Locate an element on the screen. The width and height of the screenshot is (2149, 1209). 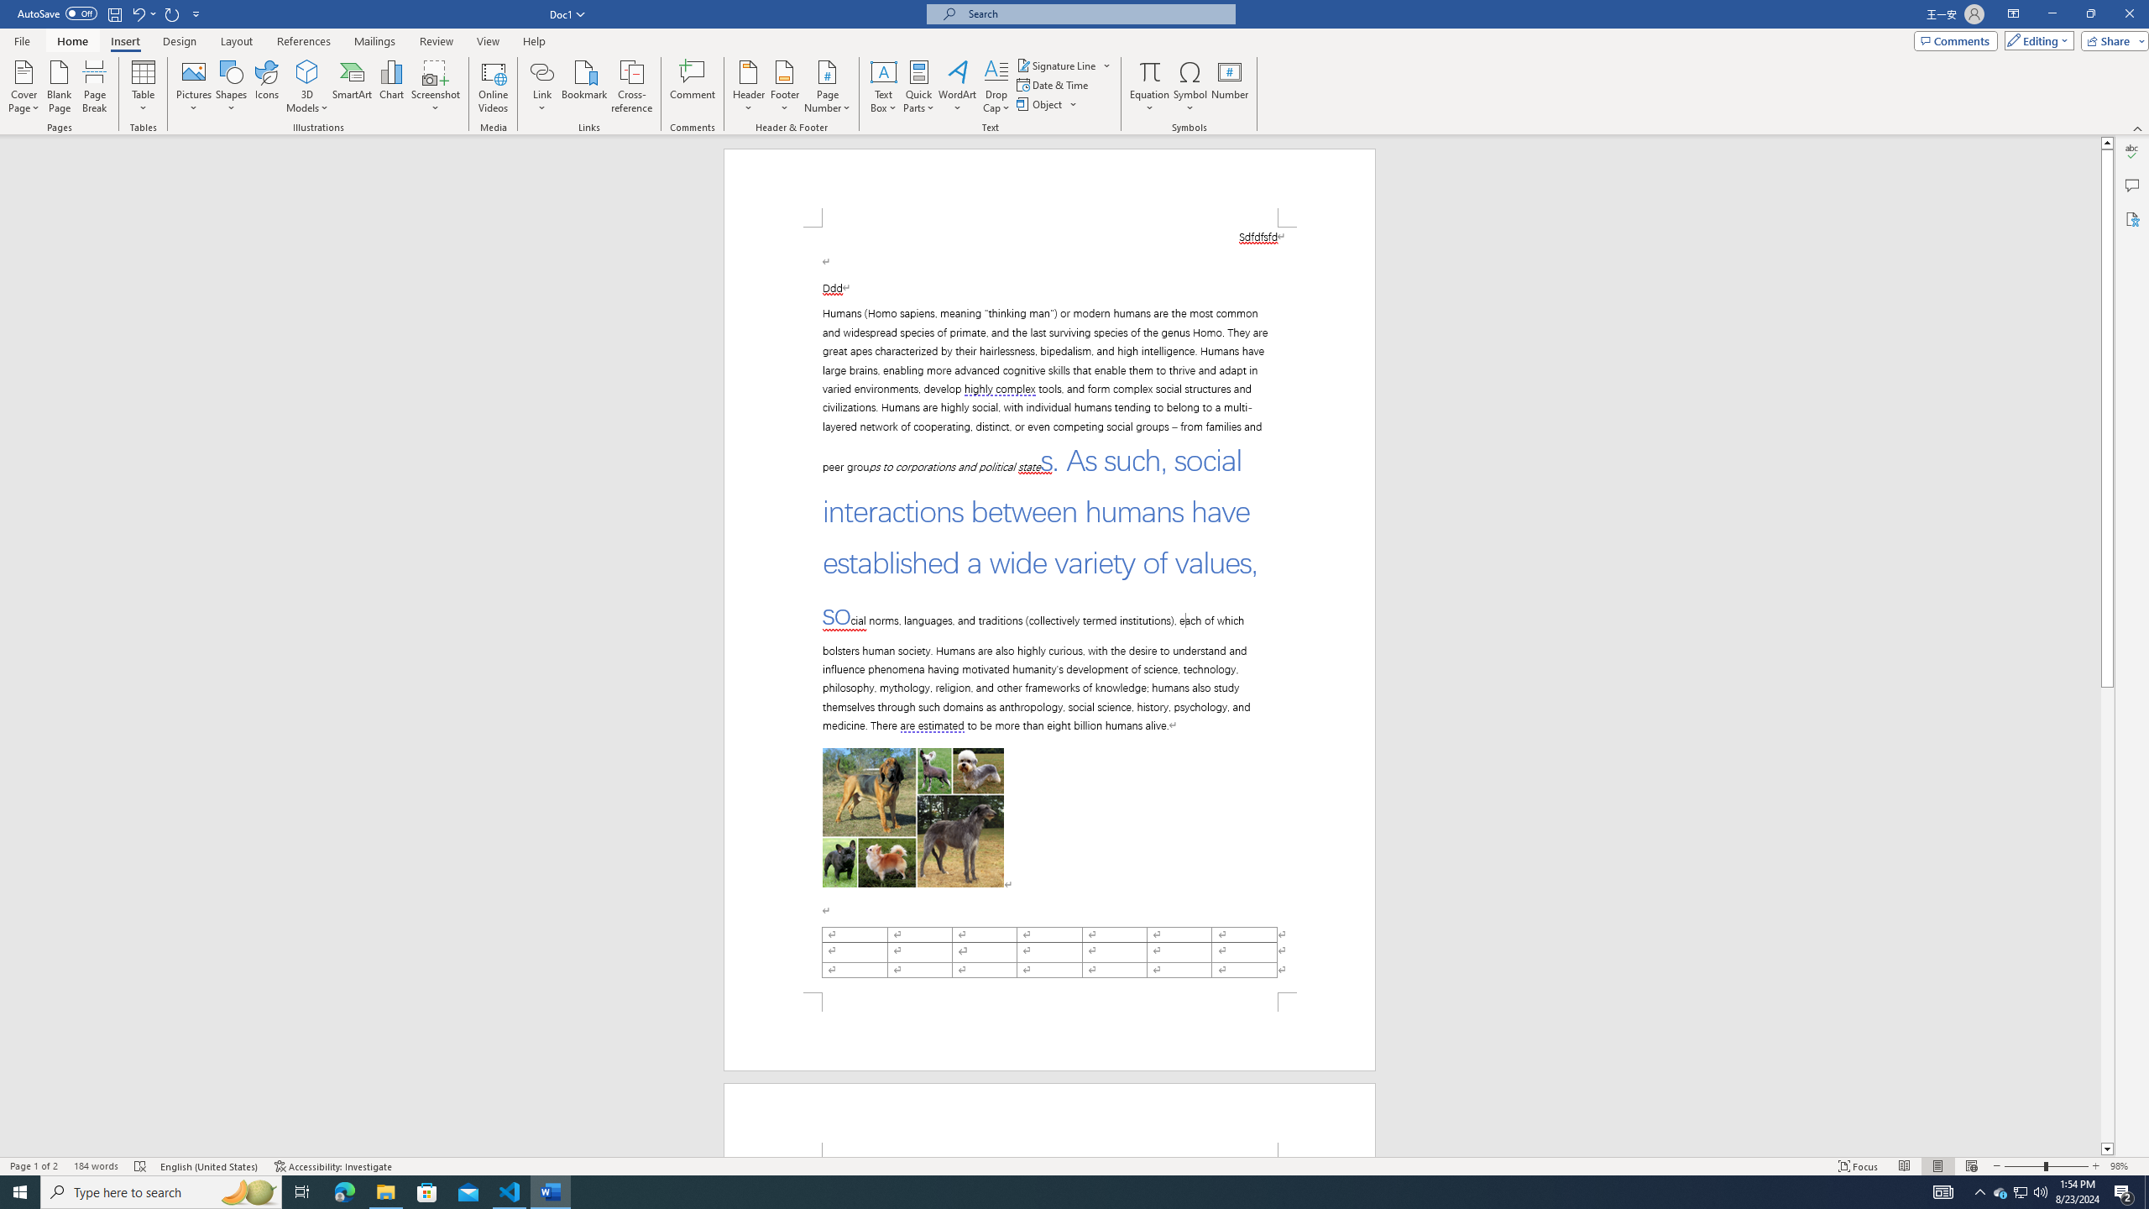
Page Break is located at coordinates (94, 86).